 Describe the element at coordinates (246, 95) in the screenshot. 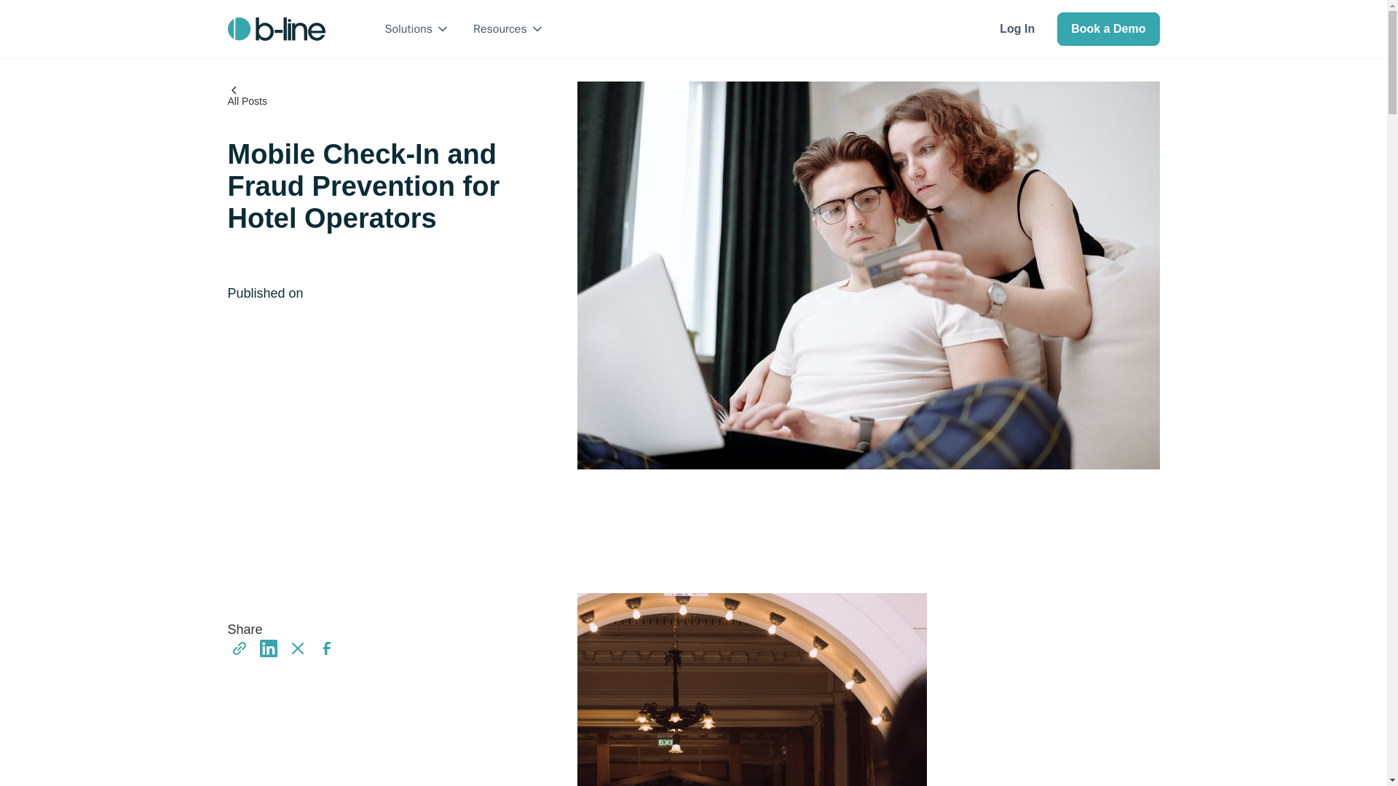

I see `All Posts` at that location.